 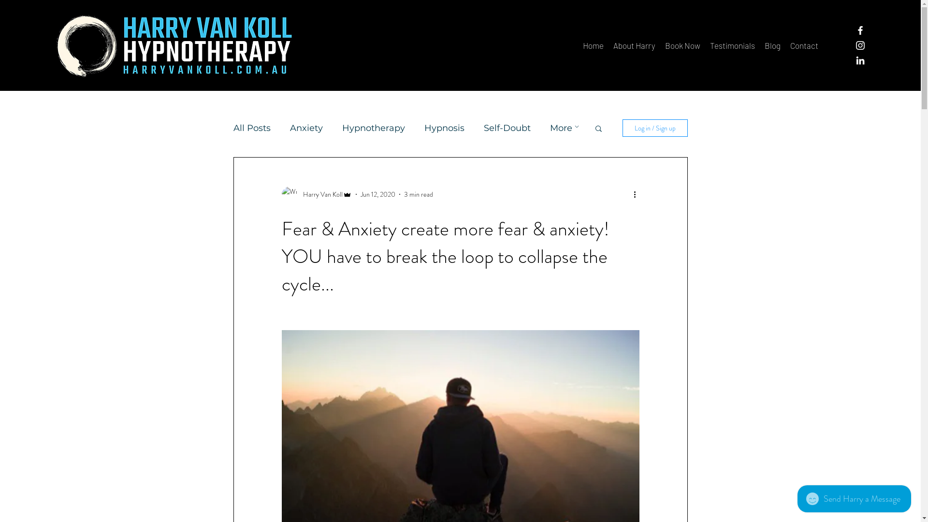 I want to click on Book Now, so click(x=682, y=45).